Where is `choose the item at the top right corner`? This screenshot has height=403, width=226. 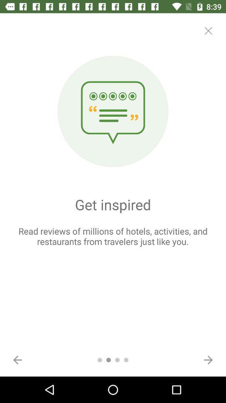 choose the item at the top right corner is located at coordinates (208, 31).